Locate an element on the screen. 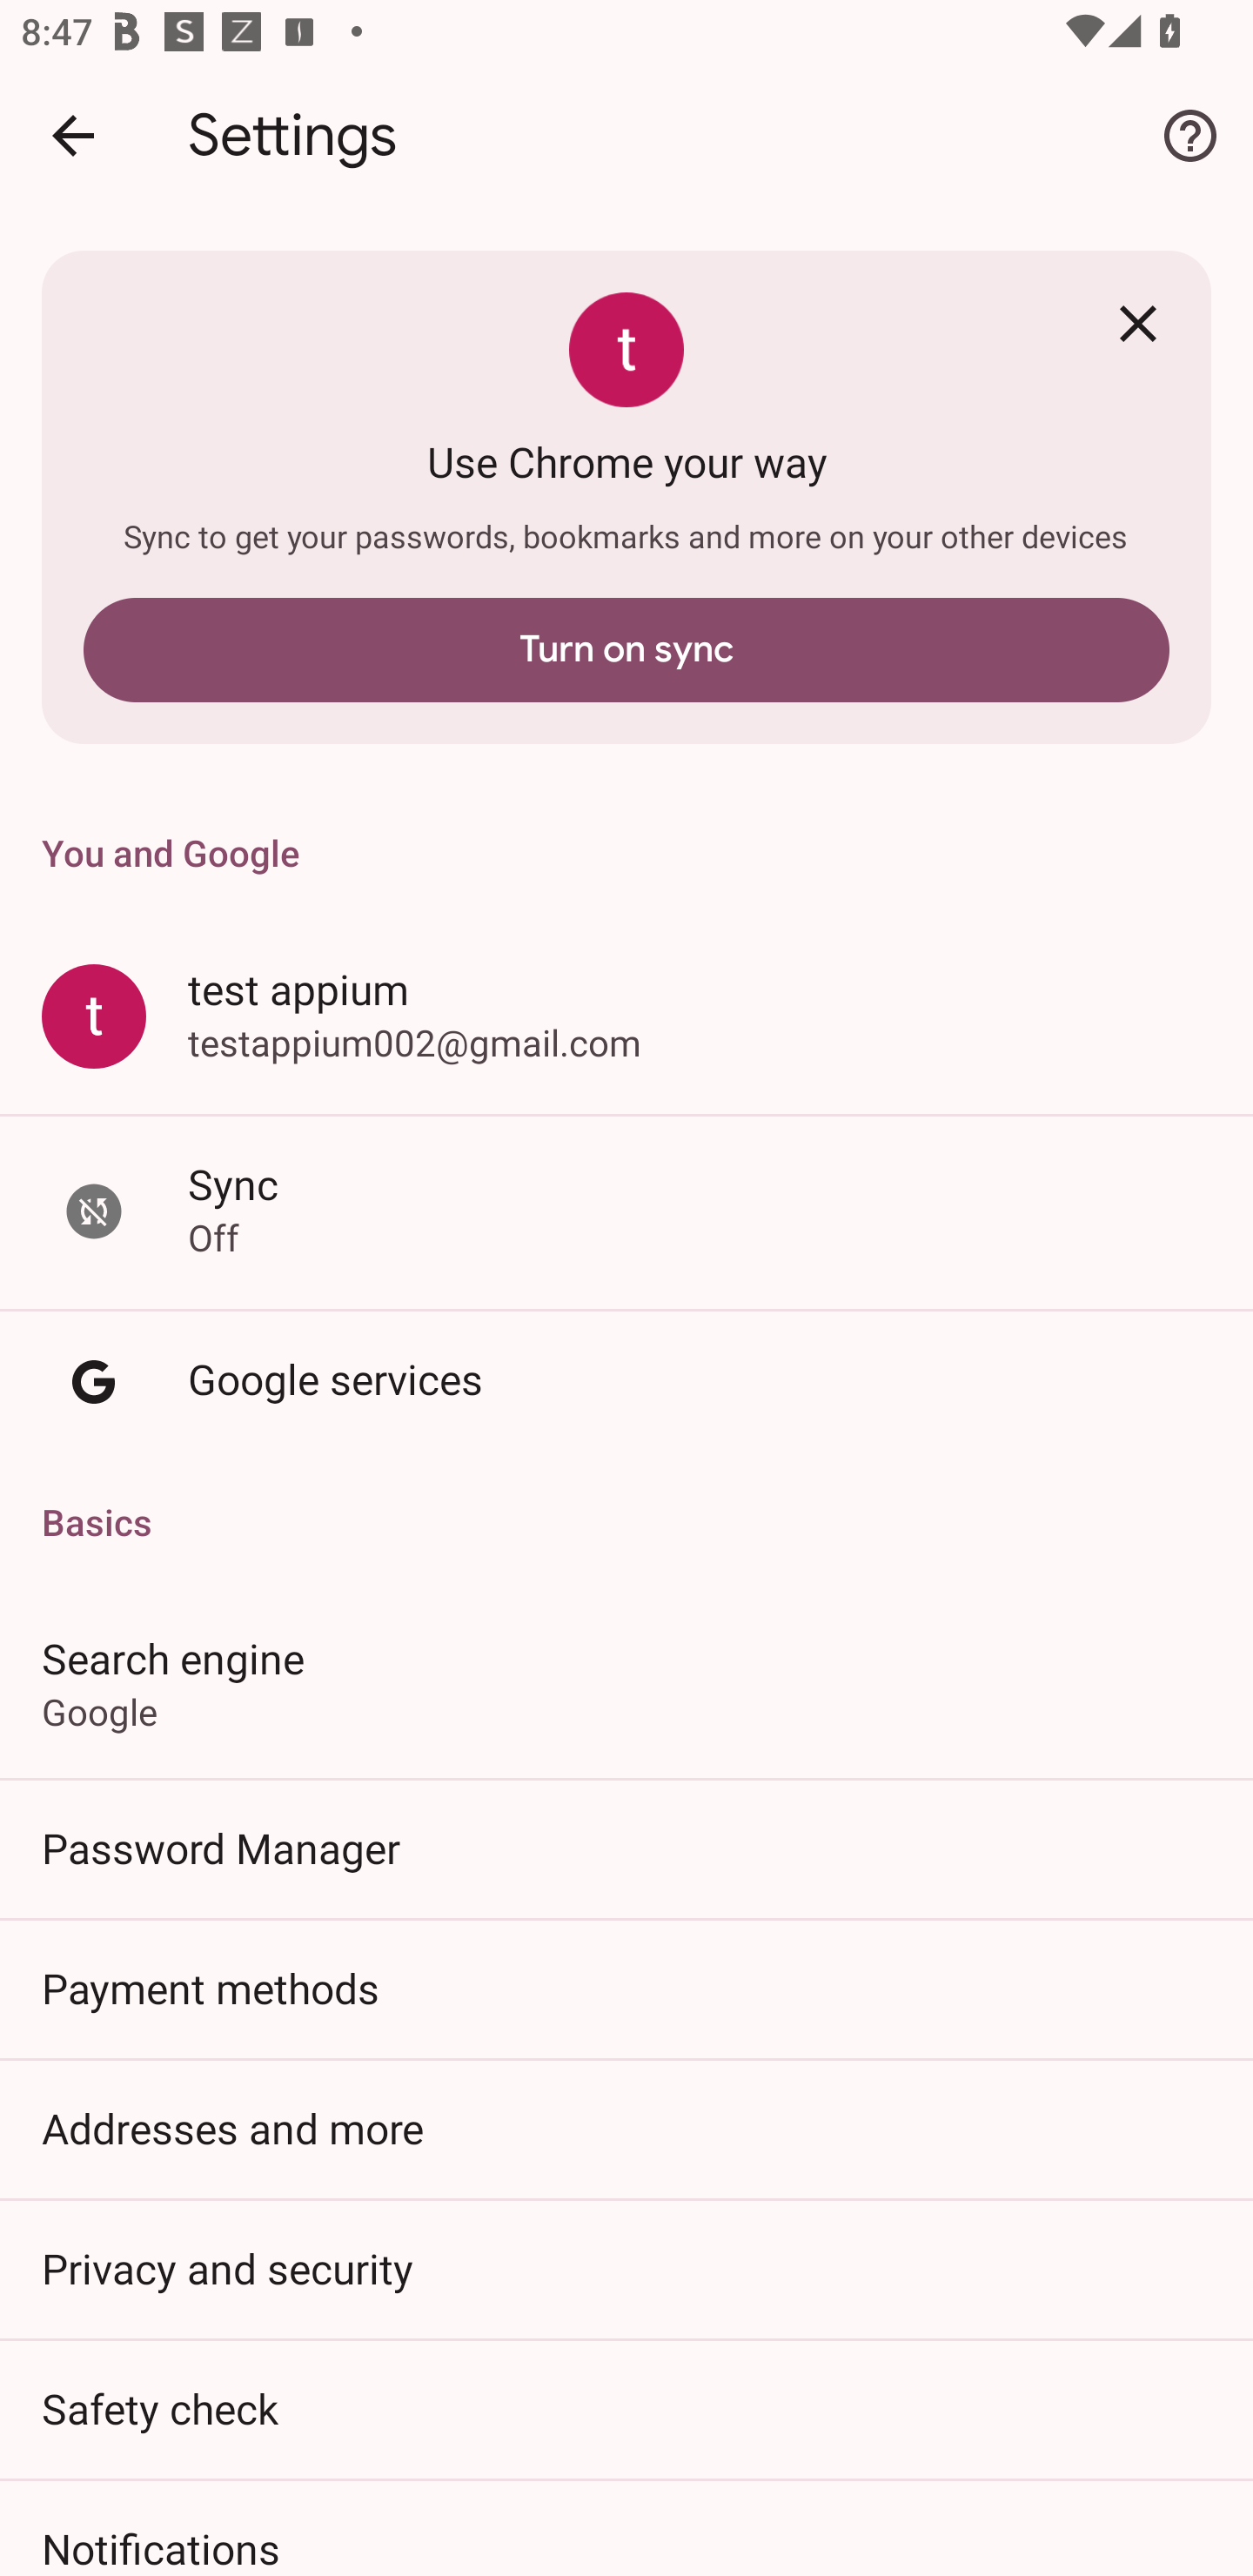 Image resolution: width=1253 pixels, height=2576 pixels. Notifications is located at coordinates (626, 2527).